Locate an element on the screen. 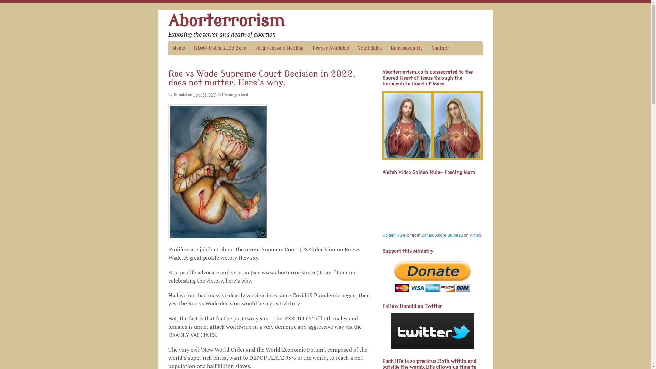 The image size is (656, 369). Support this Ministry is located at coordinates (433, 276).